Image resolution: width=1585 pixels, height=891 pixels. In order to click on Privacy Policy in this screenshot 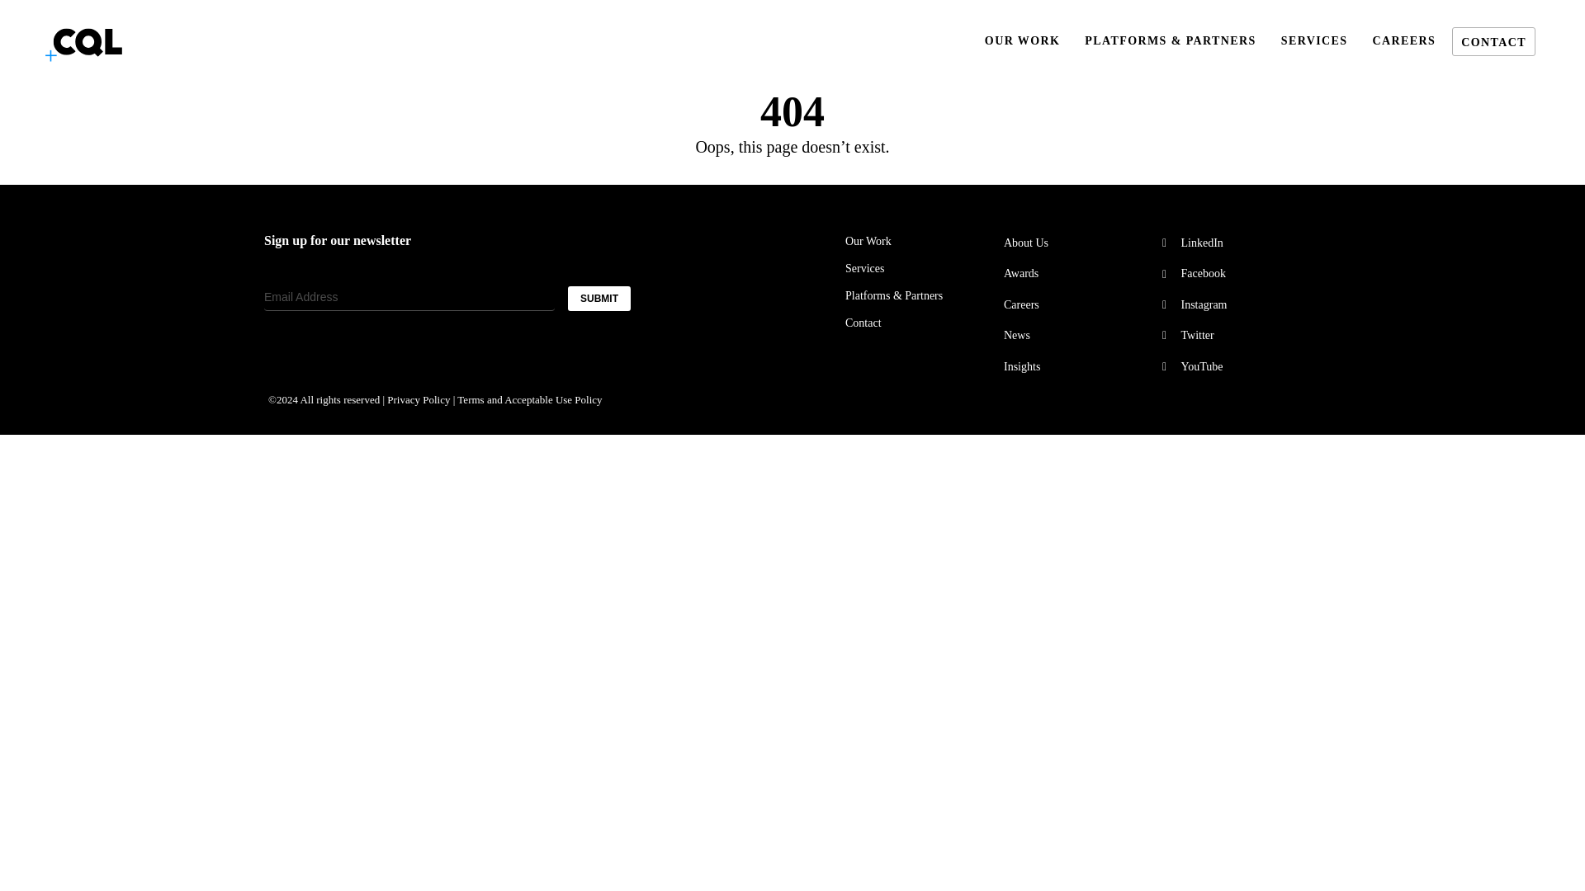, I will do `click(418, 399)`.